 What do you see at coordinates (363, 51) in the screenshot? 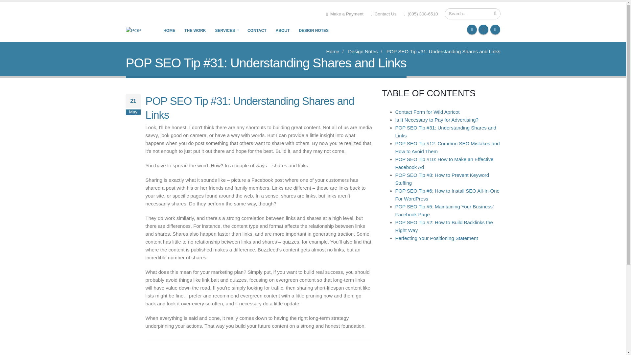
I see `Design Notes` at bounding box center [363, 51].